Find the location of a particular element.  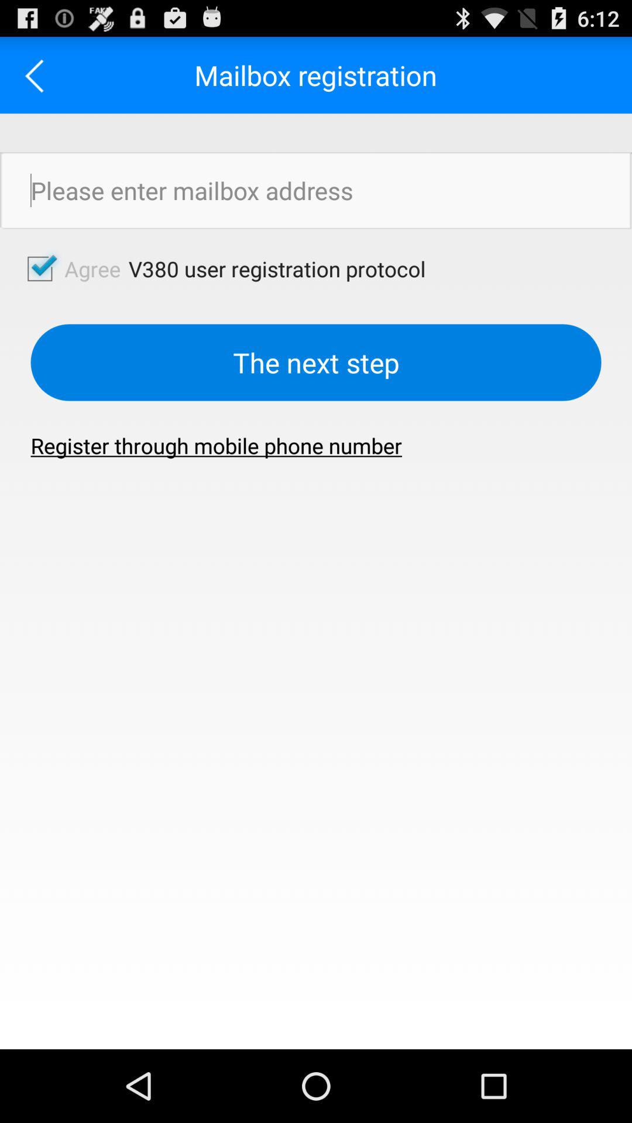

scroll to the next step item is located at coordinates (316, 363).